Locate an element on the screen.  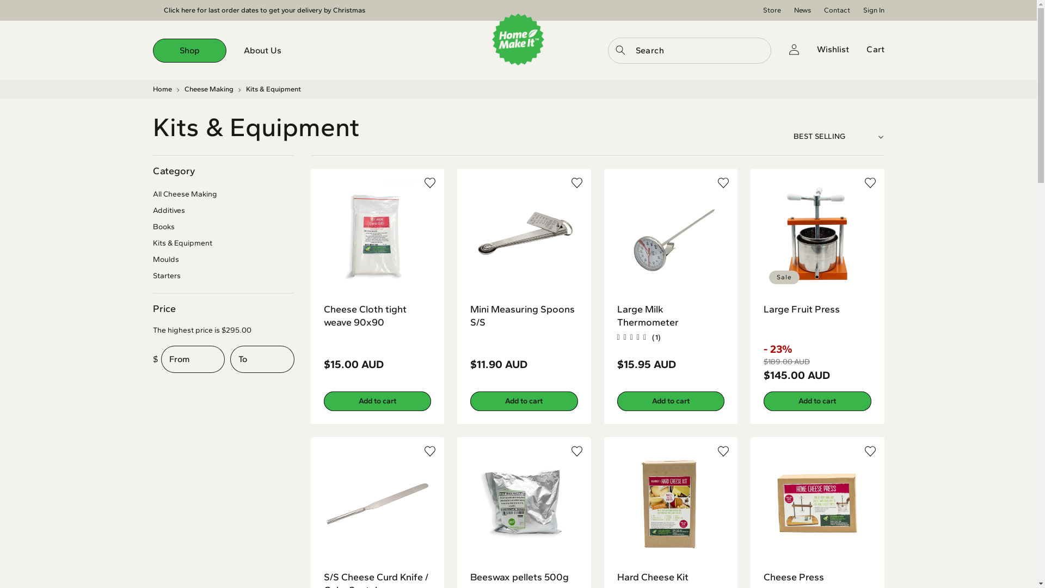
About Us is located at coordinates (262, 51).